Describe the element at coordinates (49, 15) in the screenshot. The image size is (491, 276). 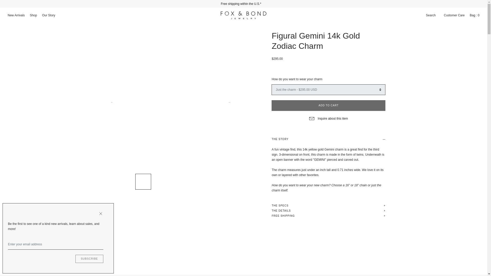
I see `Our Story` at that location.